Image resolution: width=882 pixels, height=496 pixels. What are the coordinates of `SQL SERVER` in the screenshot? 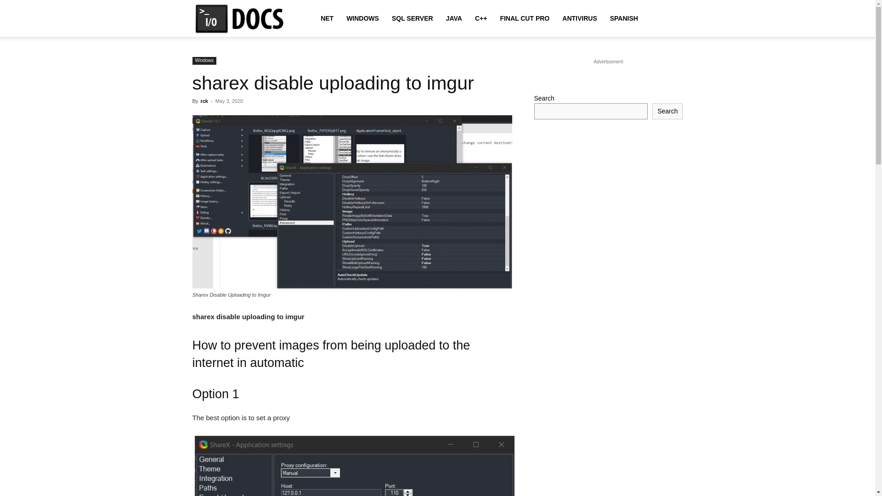 It's located at (413, 18).